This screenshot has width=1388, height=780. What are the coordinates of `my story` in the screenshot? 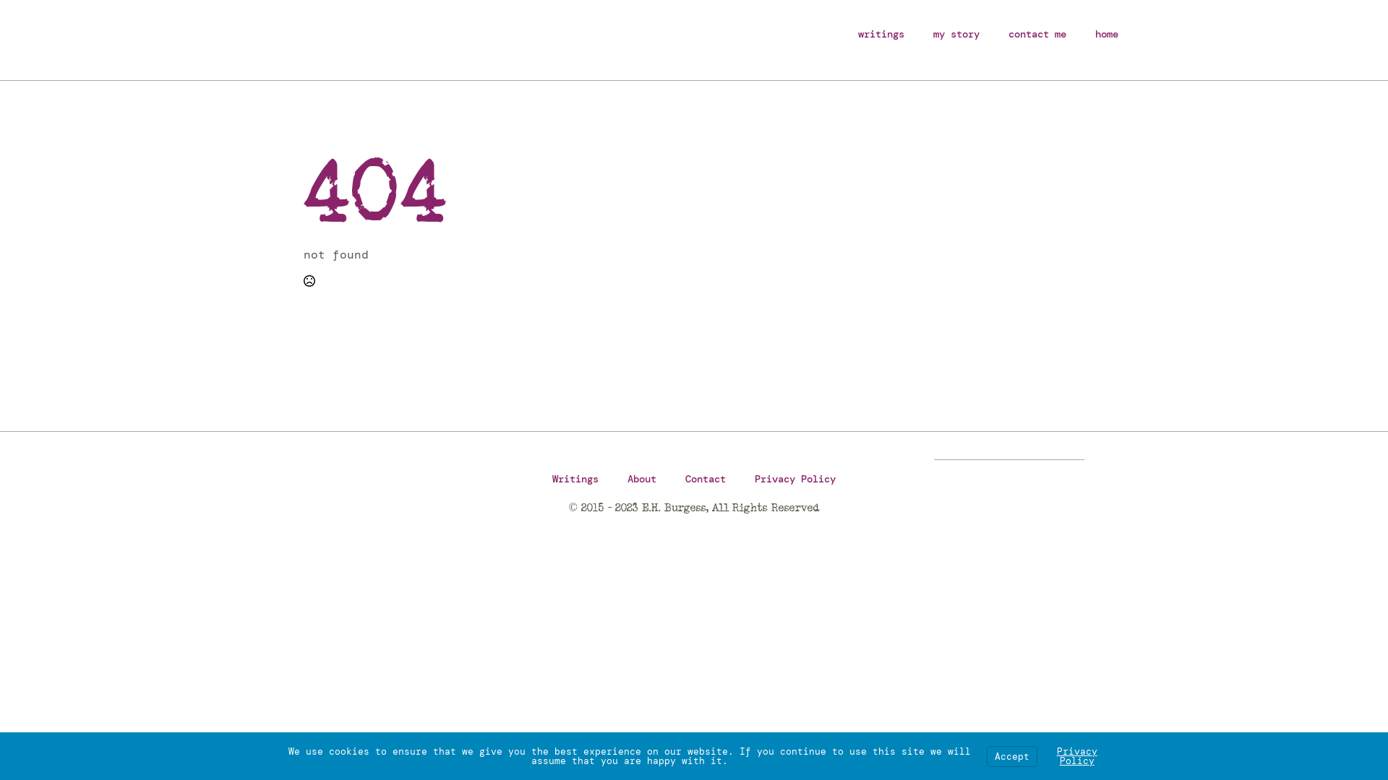 It's located at (956, 34).